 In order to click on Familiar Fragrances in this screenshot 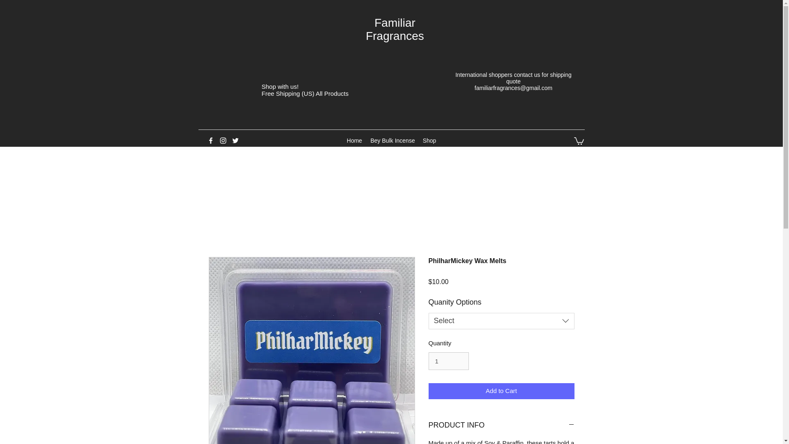, I will do `click(395, 29)`.